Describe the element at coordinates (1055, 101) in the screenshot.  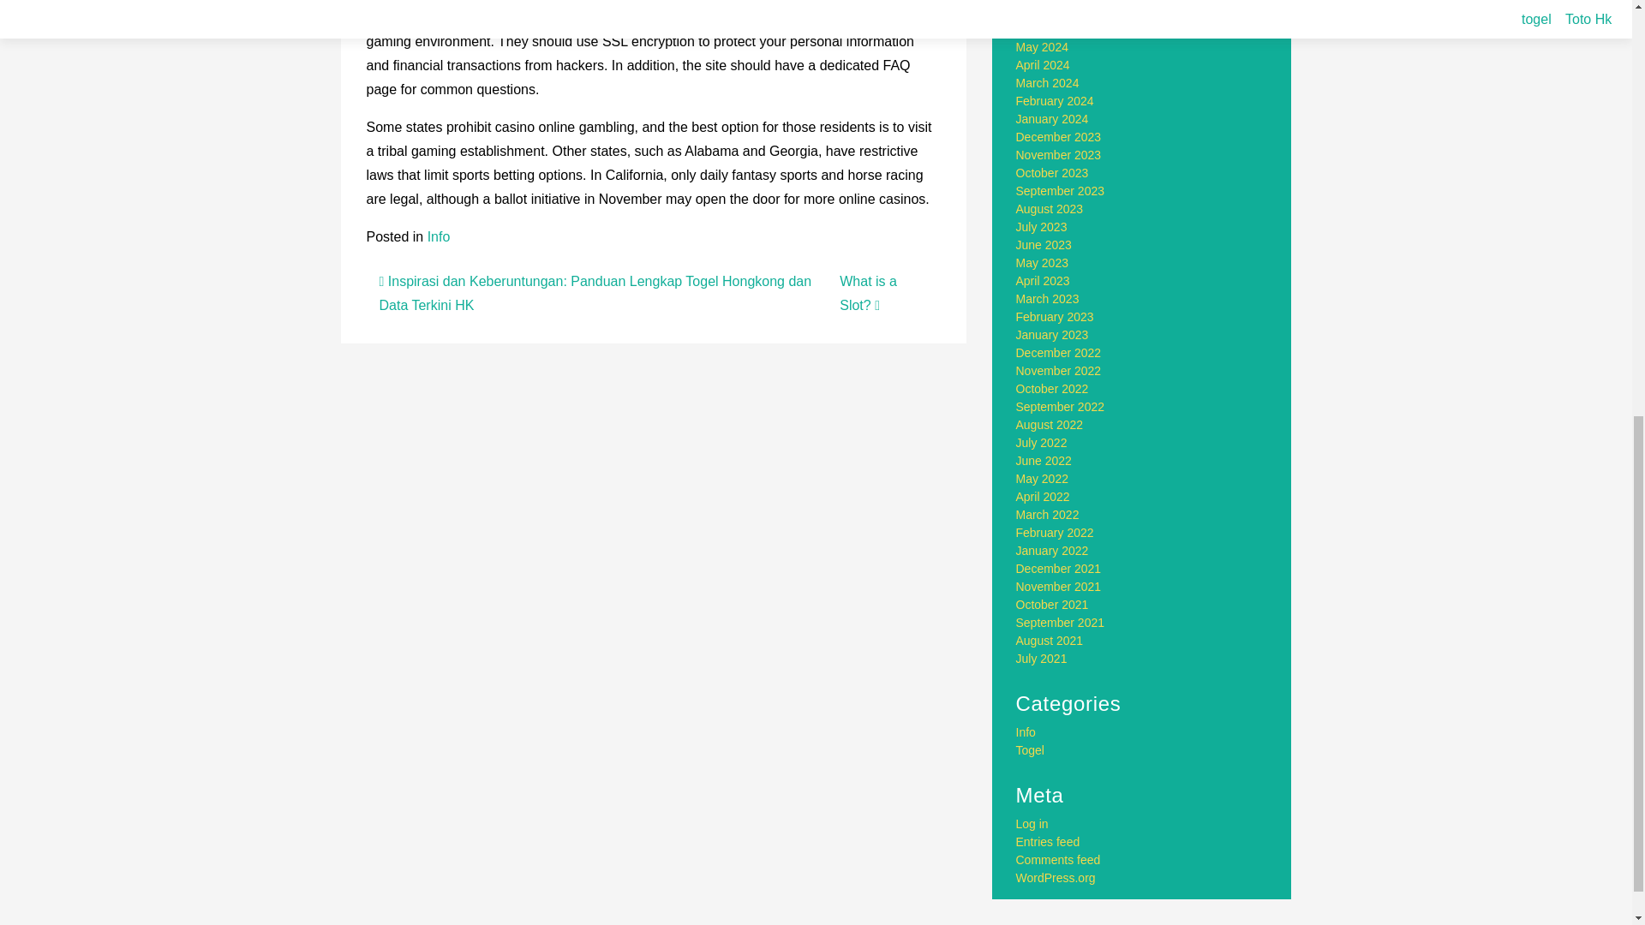
I see `February 2024` at that location.